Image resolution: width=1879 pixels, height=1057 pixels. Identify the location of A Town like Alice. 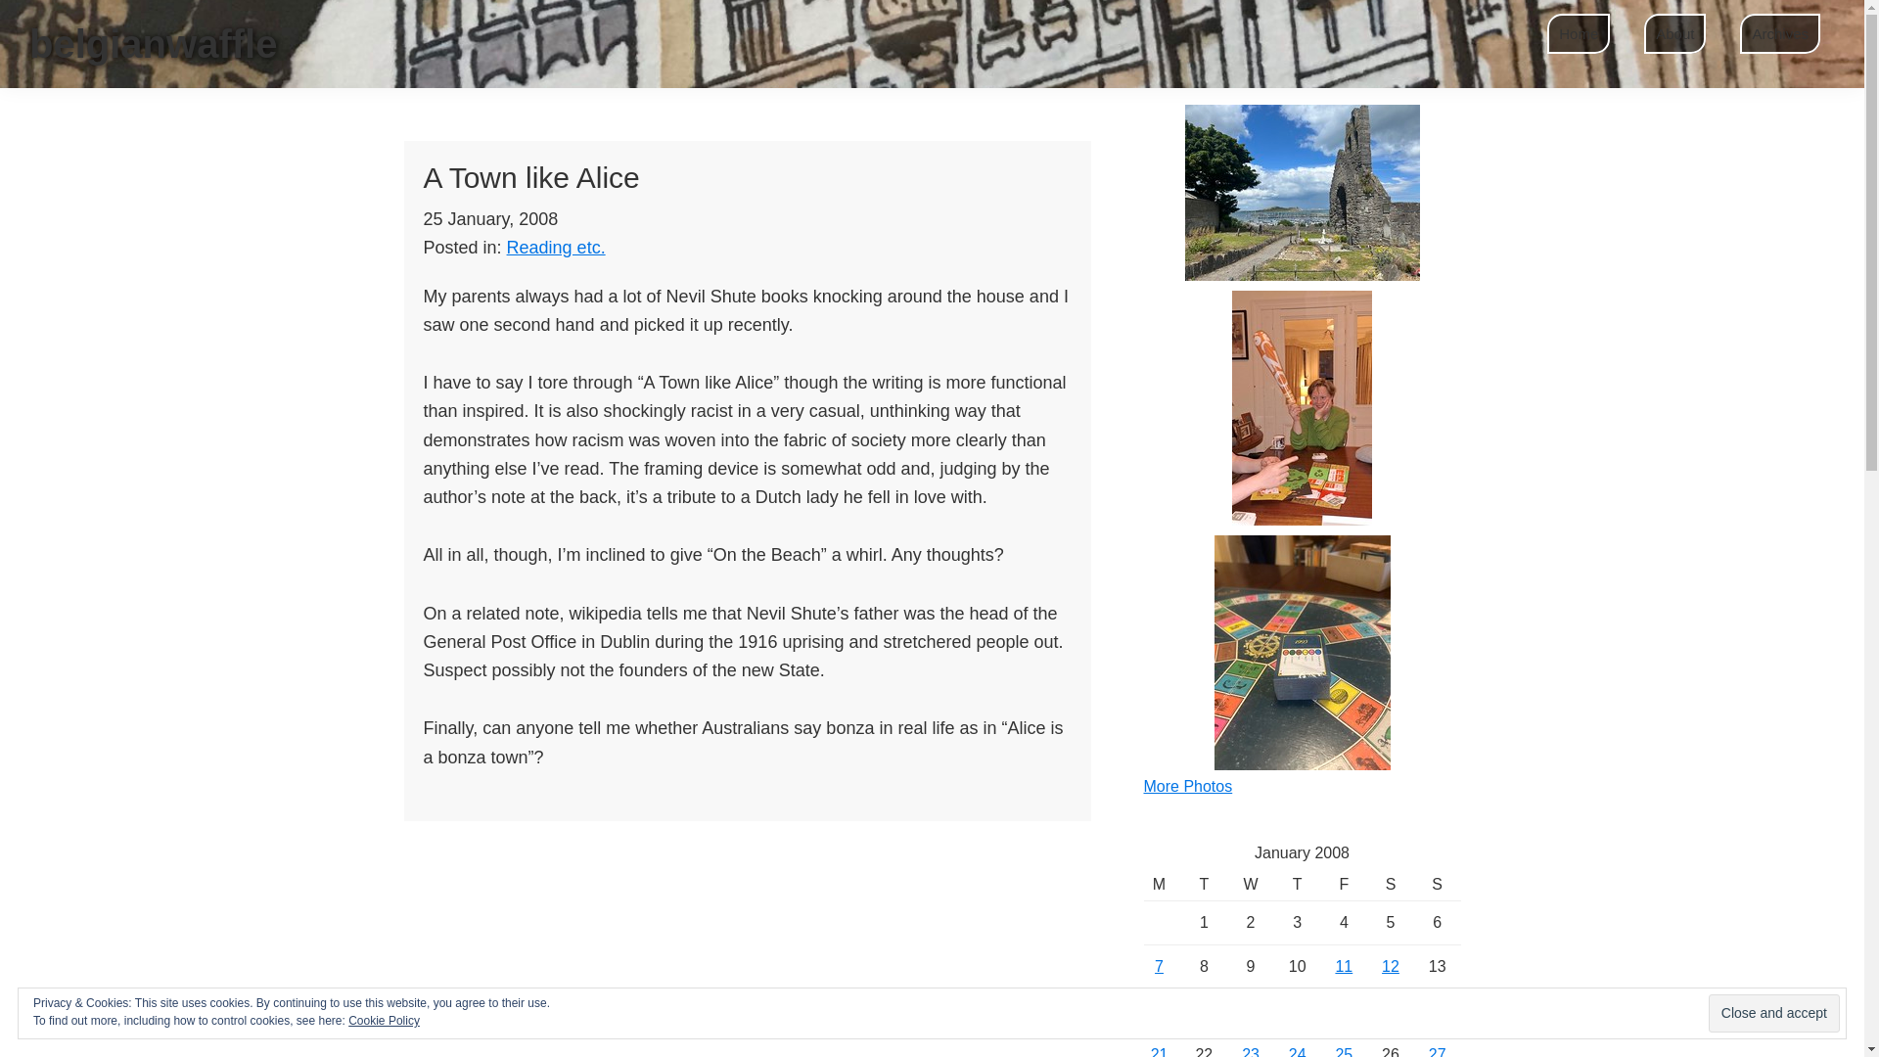
(530, 177).